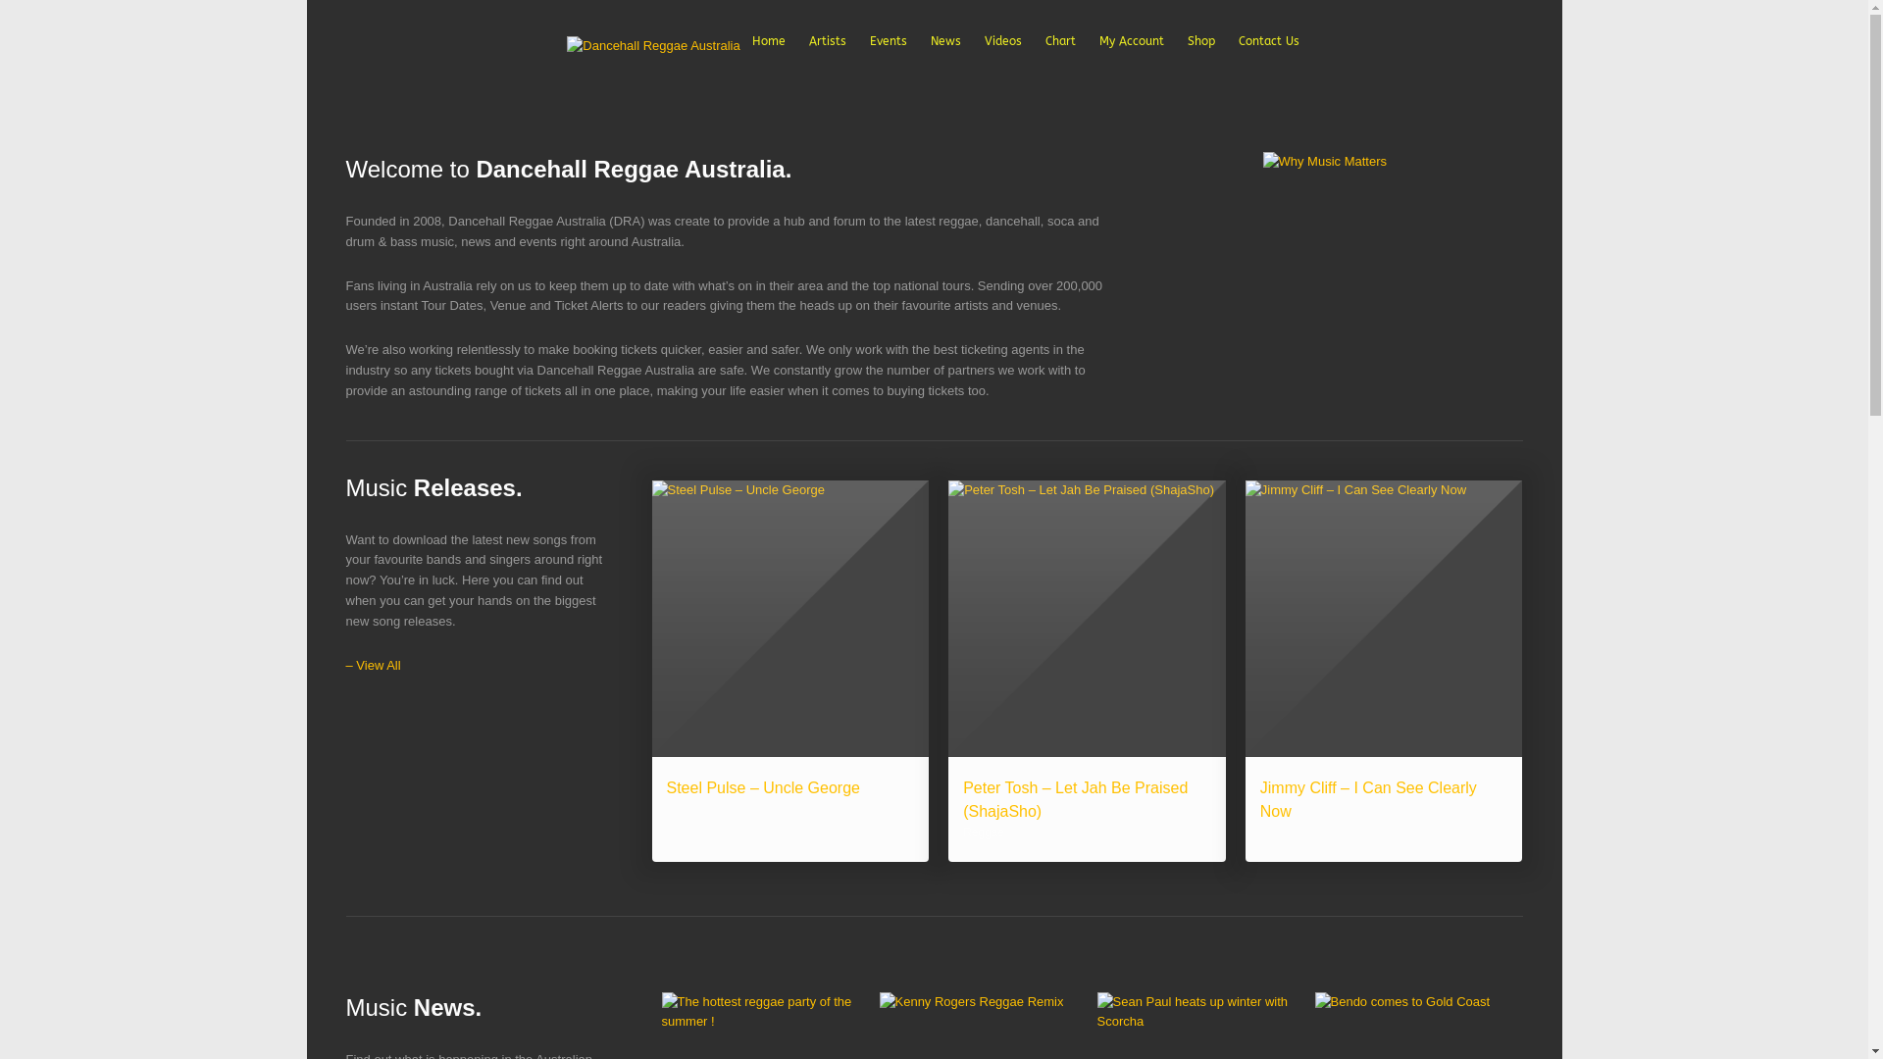 Image resolution: width=1883 pixels, height=1059 pixels. What do you see at coordinates (945, 42) in the screenshot?
I see `News` at bounding box center [945, 42].